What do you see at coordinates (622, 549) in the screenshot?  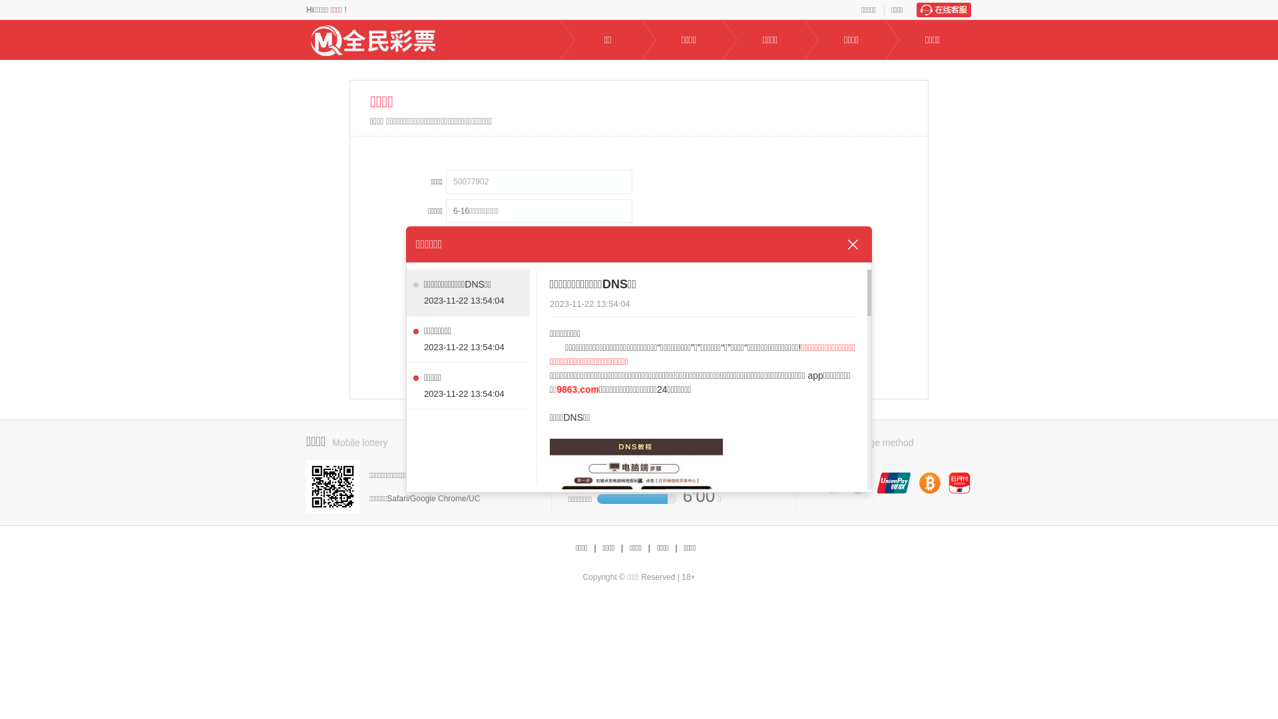 I see `|` at bounding box center [622, 549].